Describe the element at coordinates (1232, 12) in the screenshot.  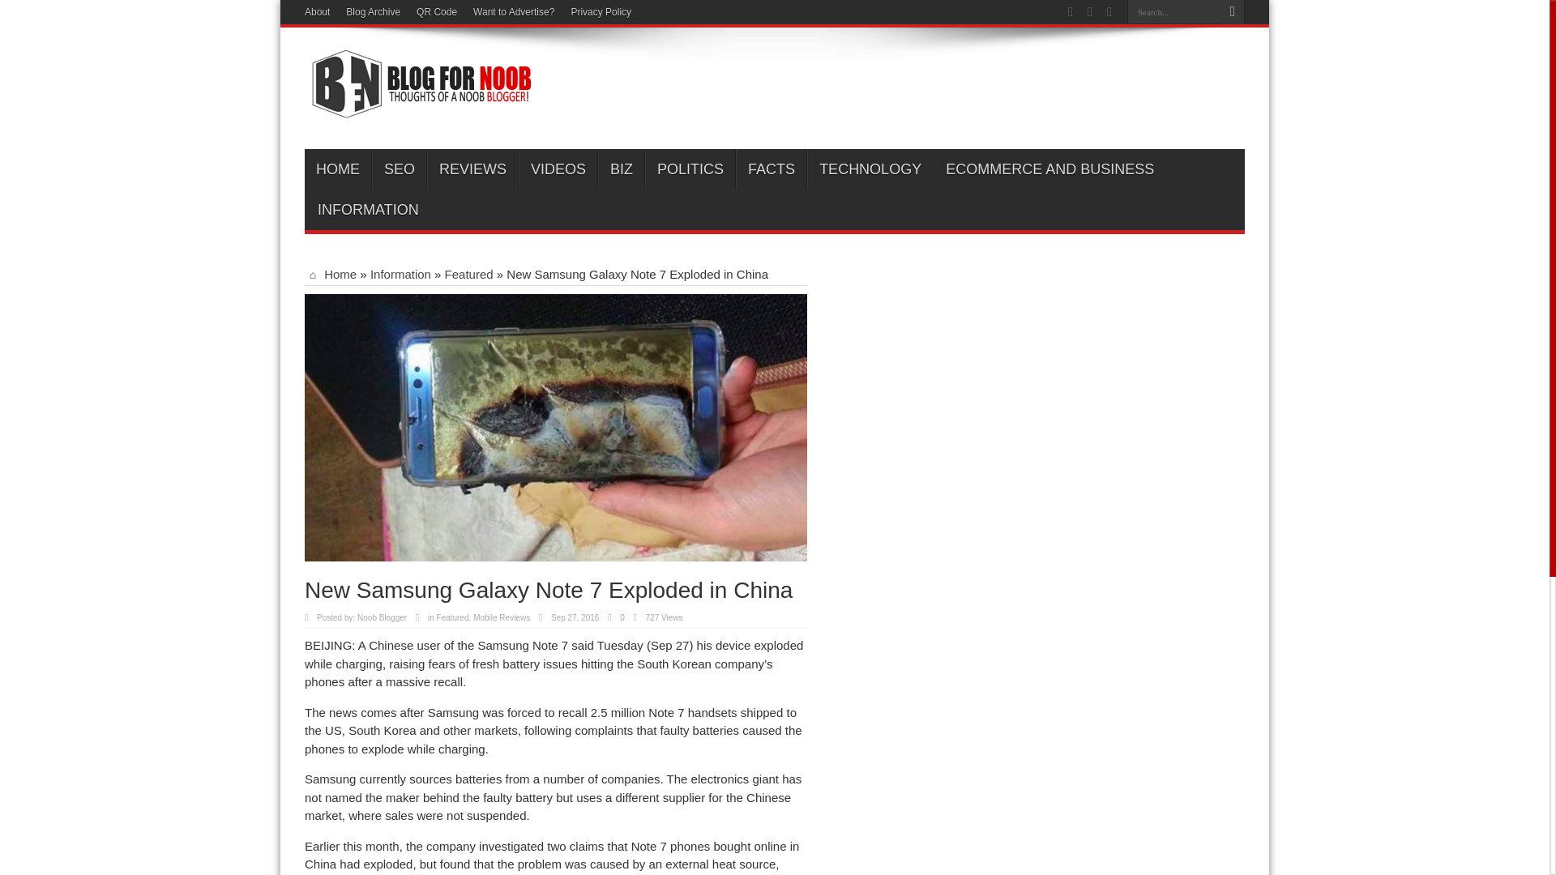
I see `Search` at that location.